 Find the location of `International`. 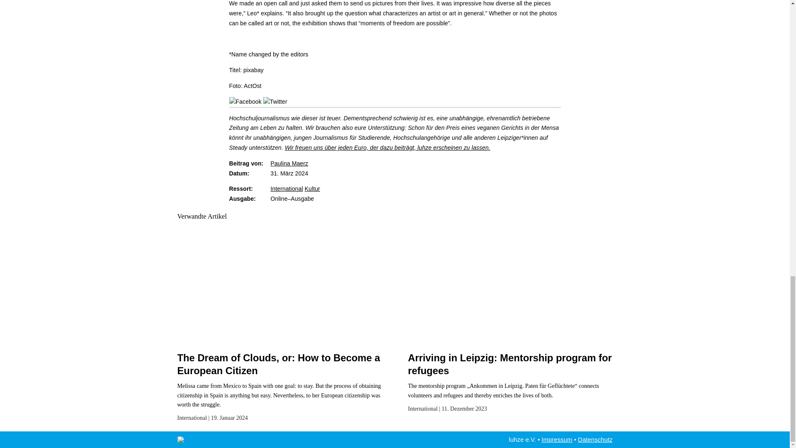

International is located at coordinates (286, 189).